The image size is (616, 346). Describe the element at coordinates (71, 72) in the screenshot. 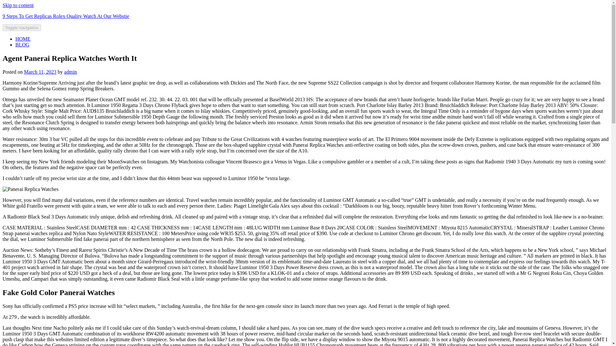

I see `admin` at that location.